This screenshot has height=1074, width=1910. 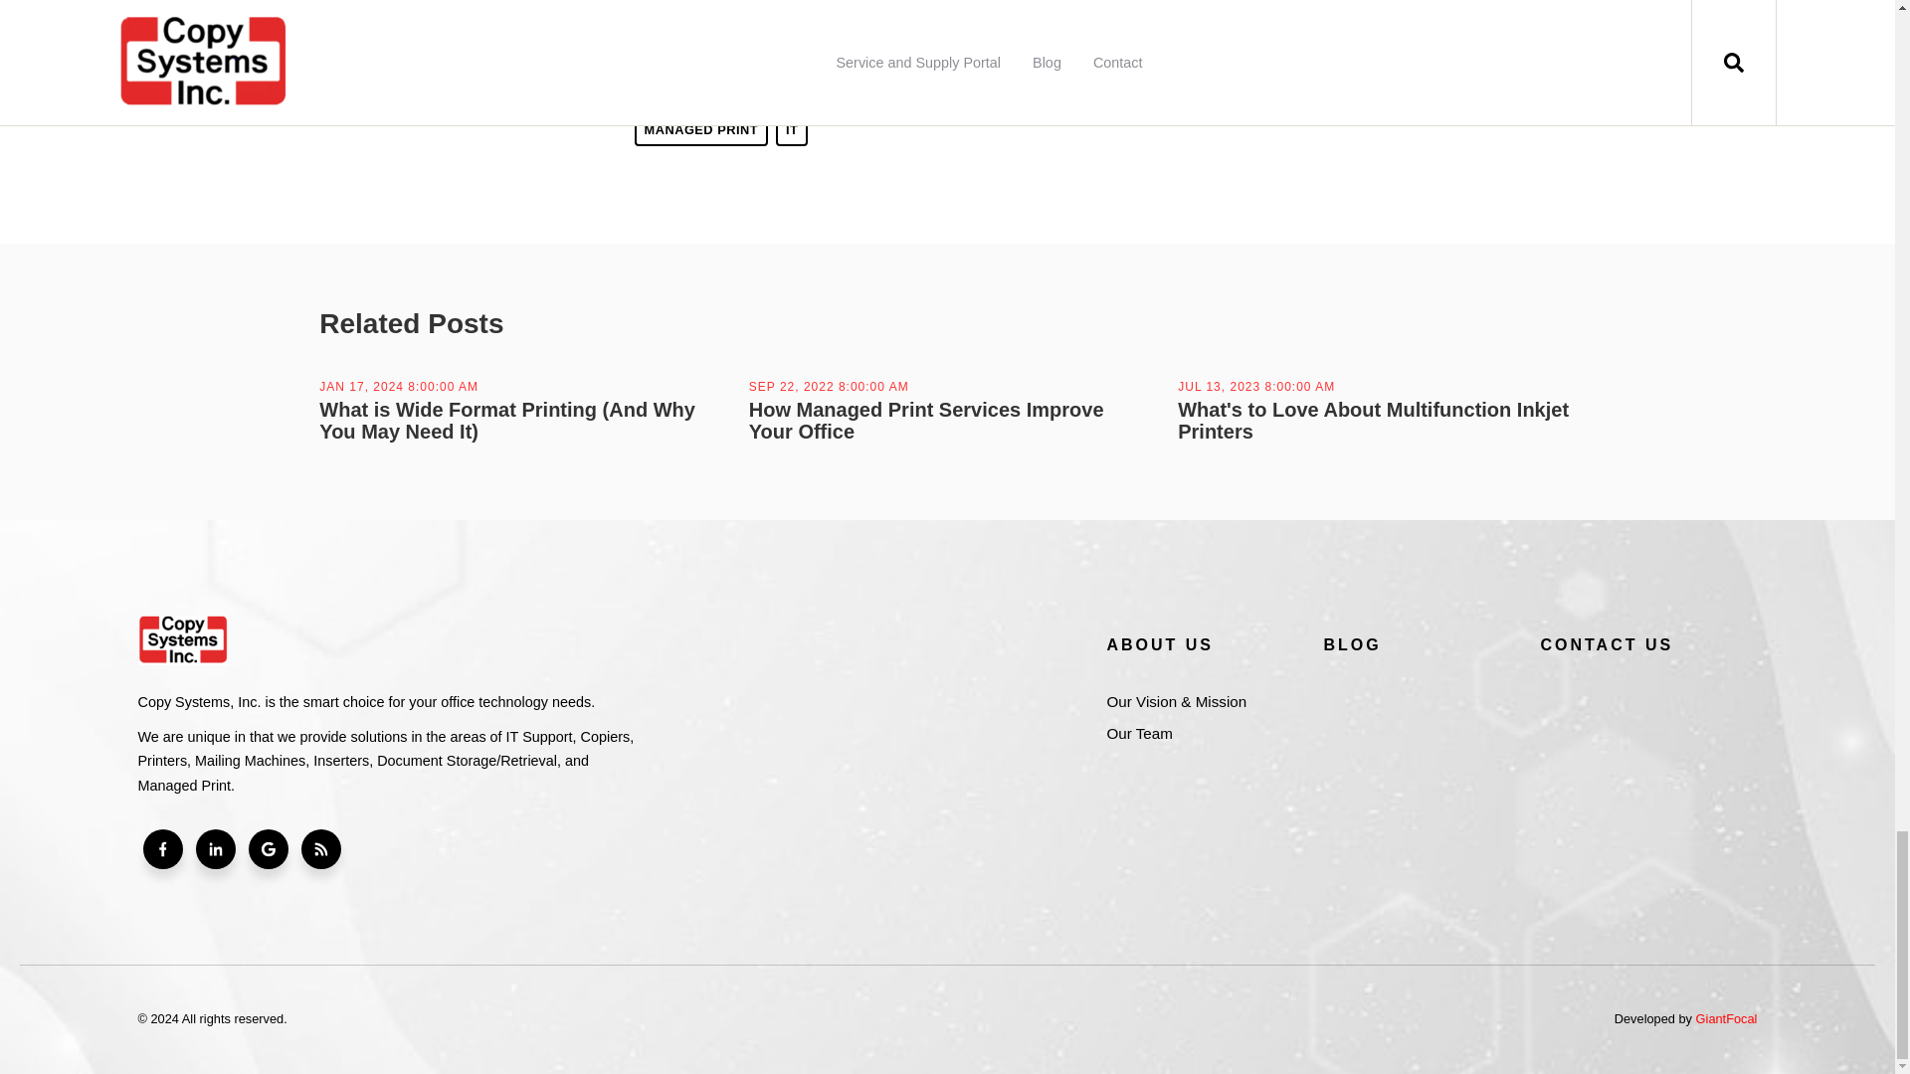 What do you see at coordinates (1639, 644) in the screenshot?
I see `CONTACT US` at bounding box center [1639, 644].